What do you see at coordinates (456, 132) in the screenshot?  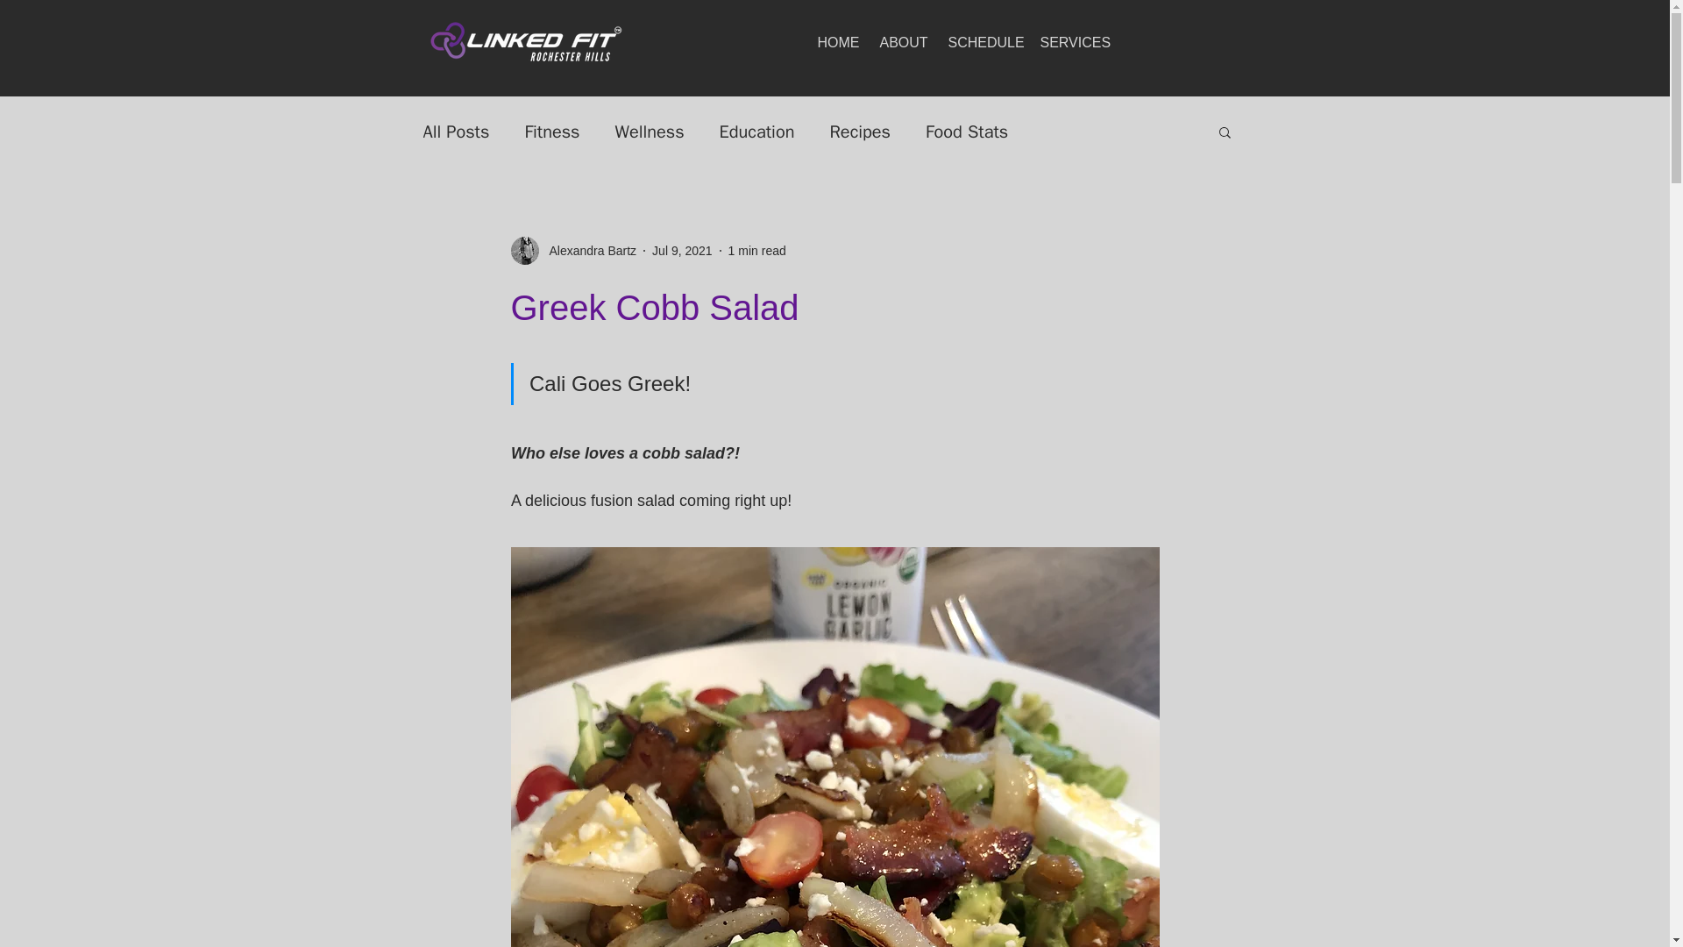 I see `All Posts` at bounding box center [456, 132].